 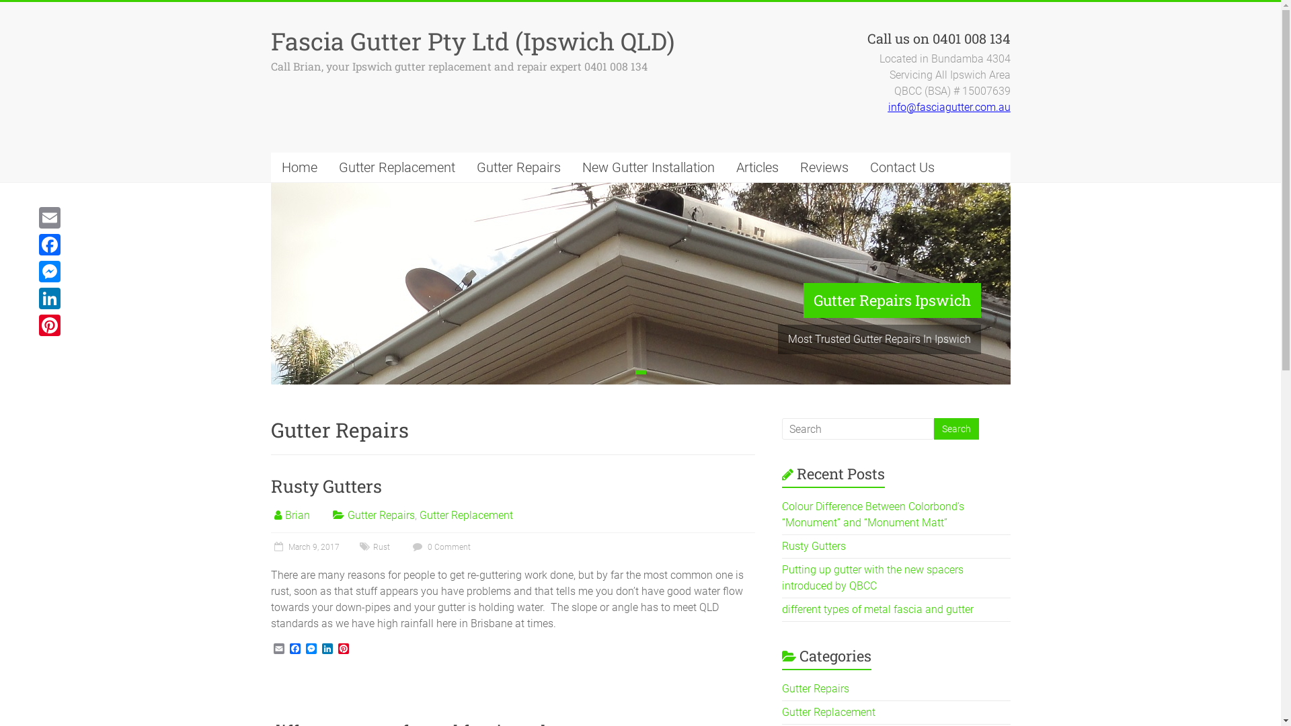 I want to click on Brian, so click(x=297, y=515).